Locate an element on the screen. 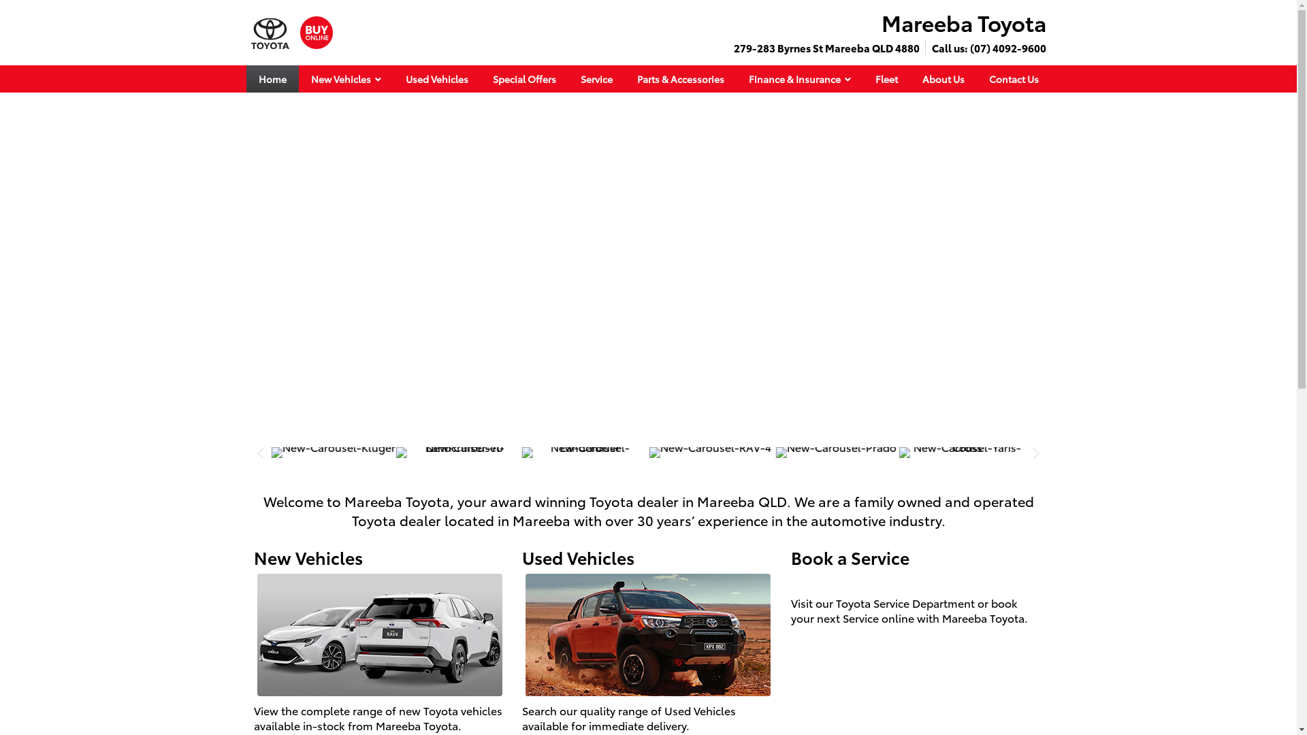  Home is located at coordinates (272, 79).